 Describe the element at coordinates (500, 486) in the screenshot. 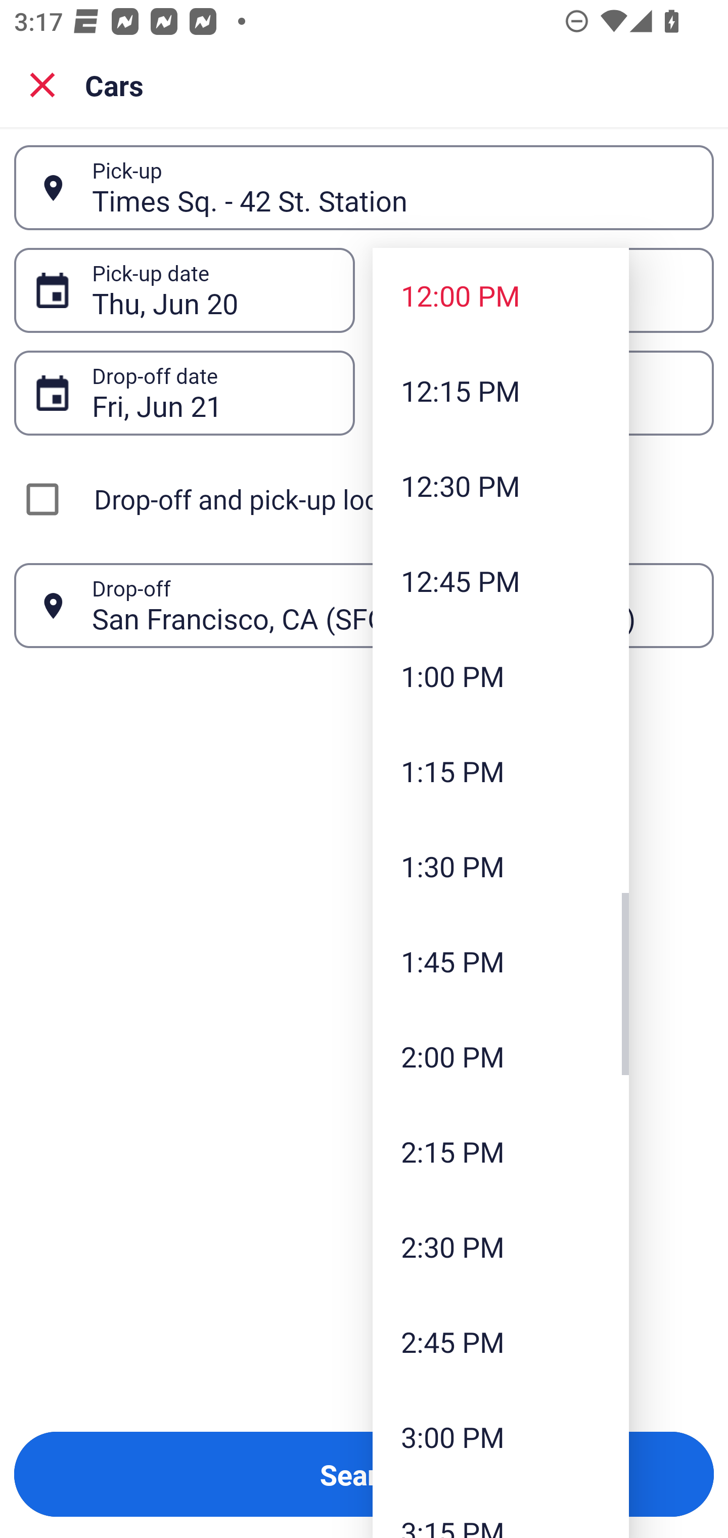

I see `12:30 PM` at that location.